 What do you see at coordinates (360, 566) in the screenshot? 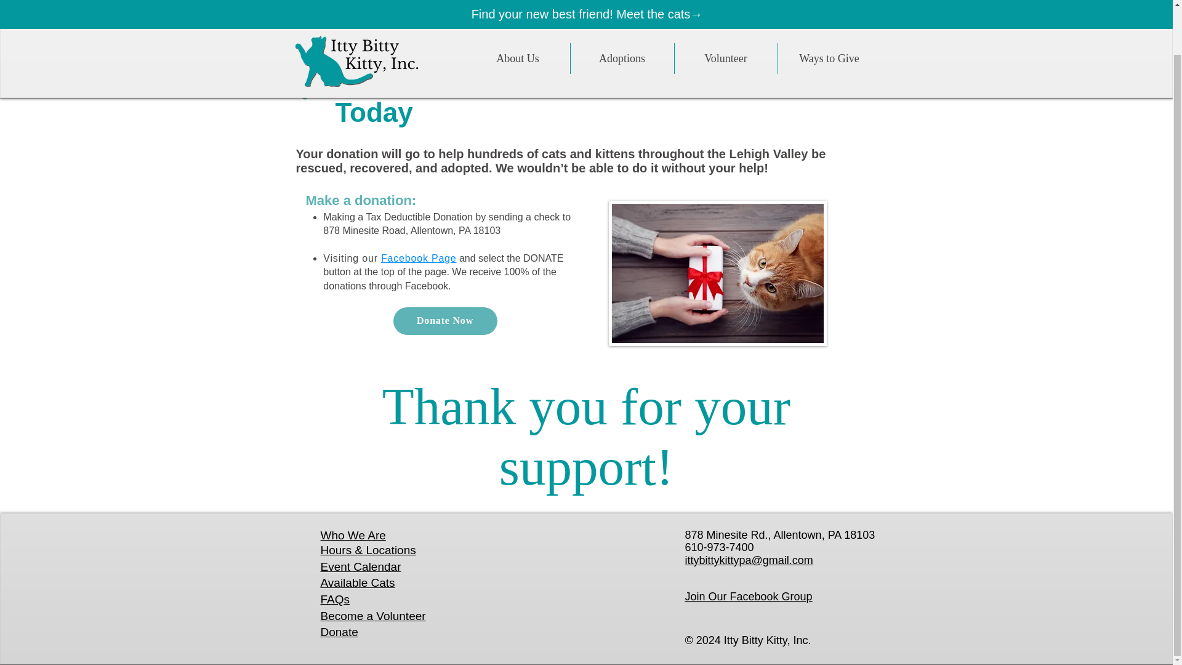
I see `Event Calendar` at bounding box center [360, 566].